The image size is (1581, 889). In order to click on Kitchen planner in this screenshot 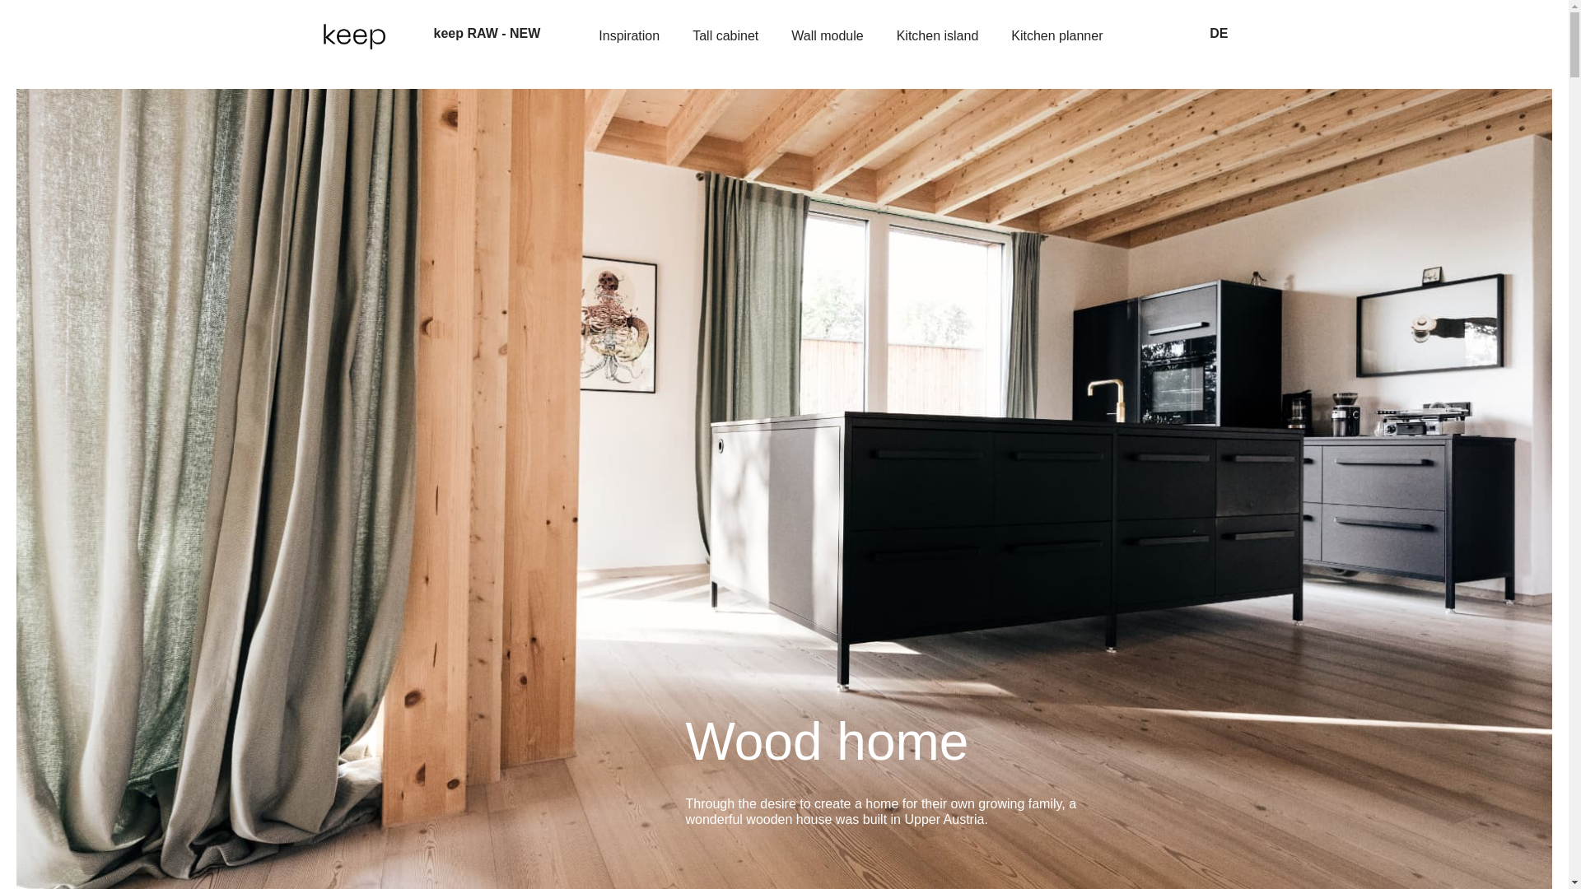, I will do `click(1056, 36)`.